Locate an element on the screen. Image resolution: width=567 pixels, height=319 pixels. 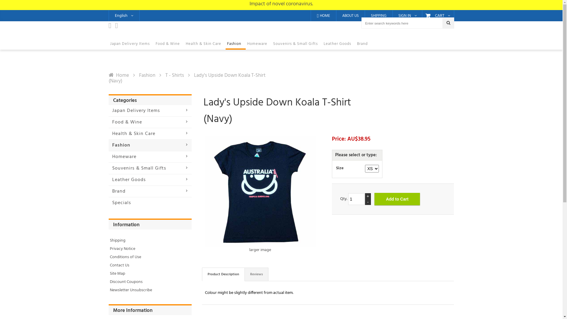
Privacy Notice is located at coordinates (123, 249).